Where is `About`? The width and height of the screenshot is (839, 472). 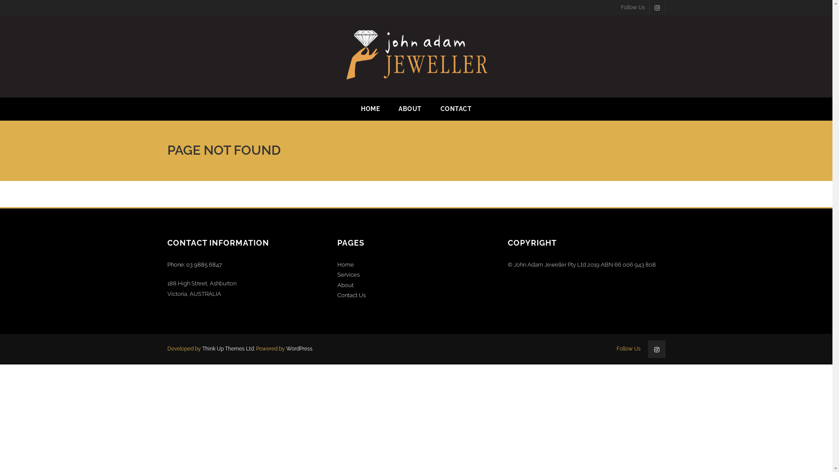
About is located at coordinates (345, 285).